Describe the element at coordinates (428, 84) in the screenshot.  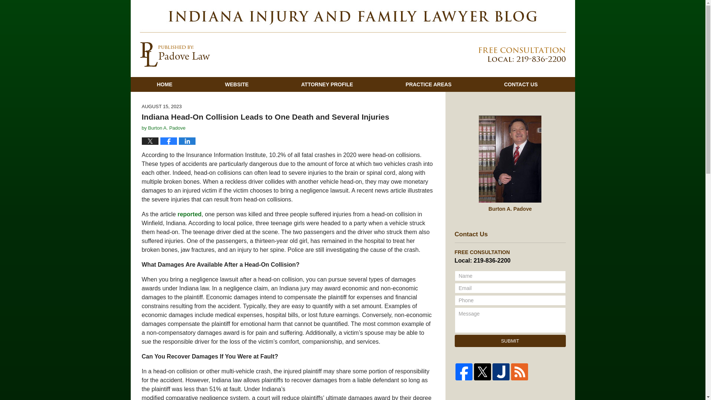
I see `PRACTICE AREAS` at that location.